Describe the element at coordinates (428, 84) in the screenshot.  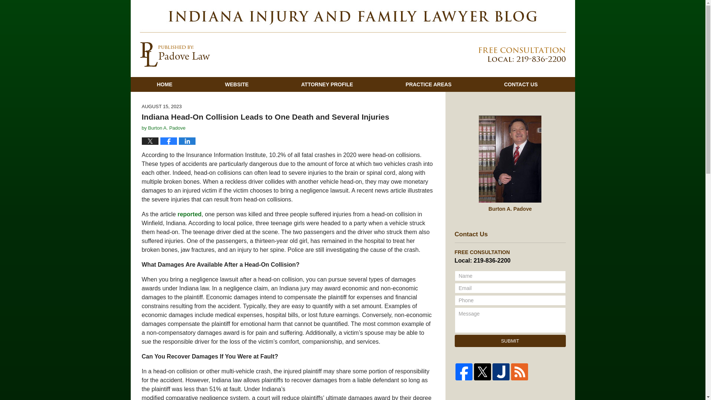
I see `PRACTICE AREAS` at that location.